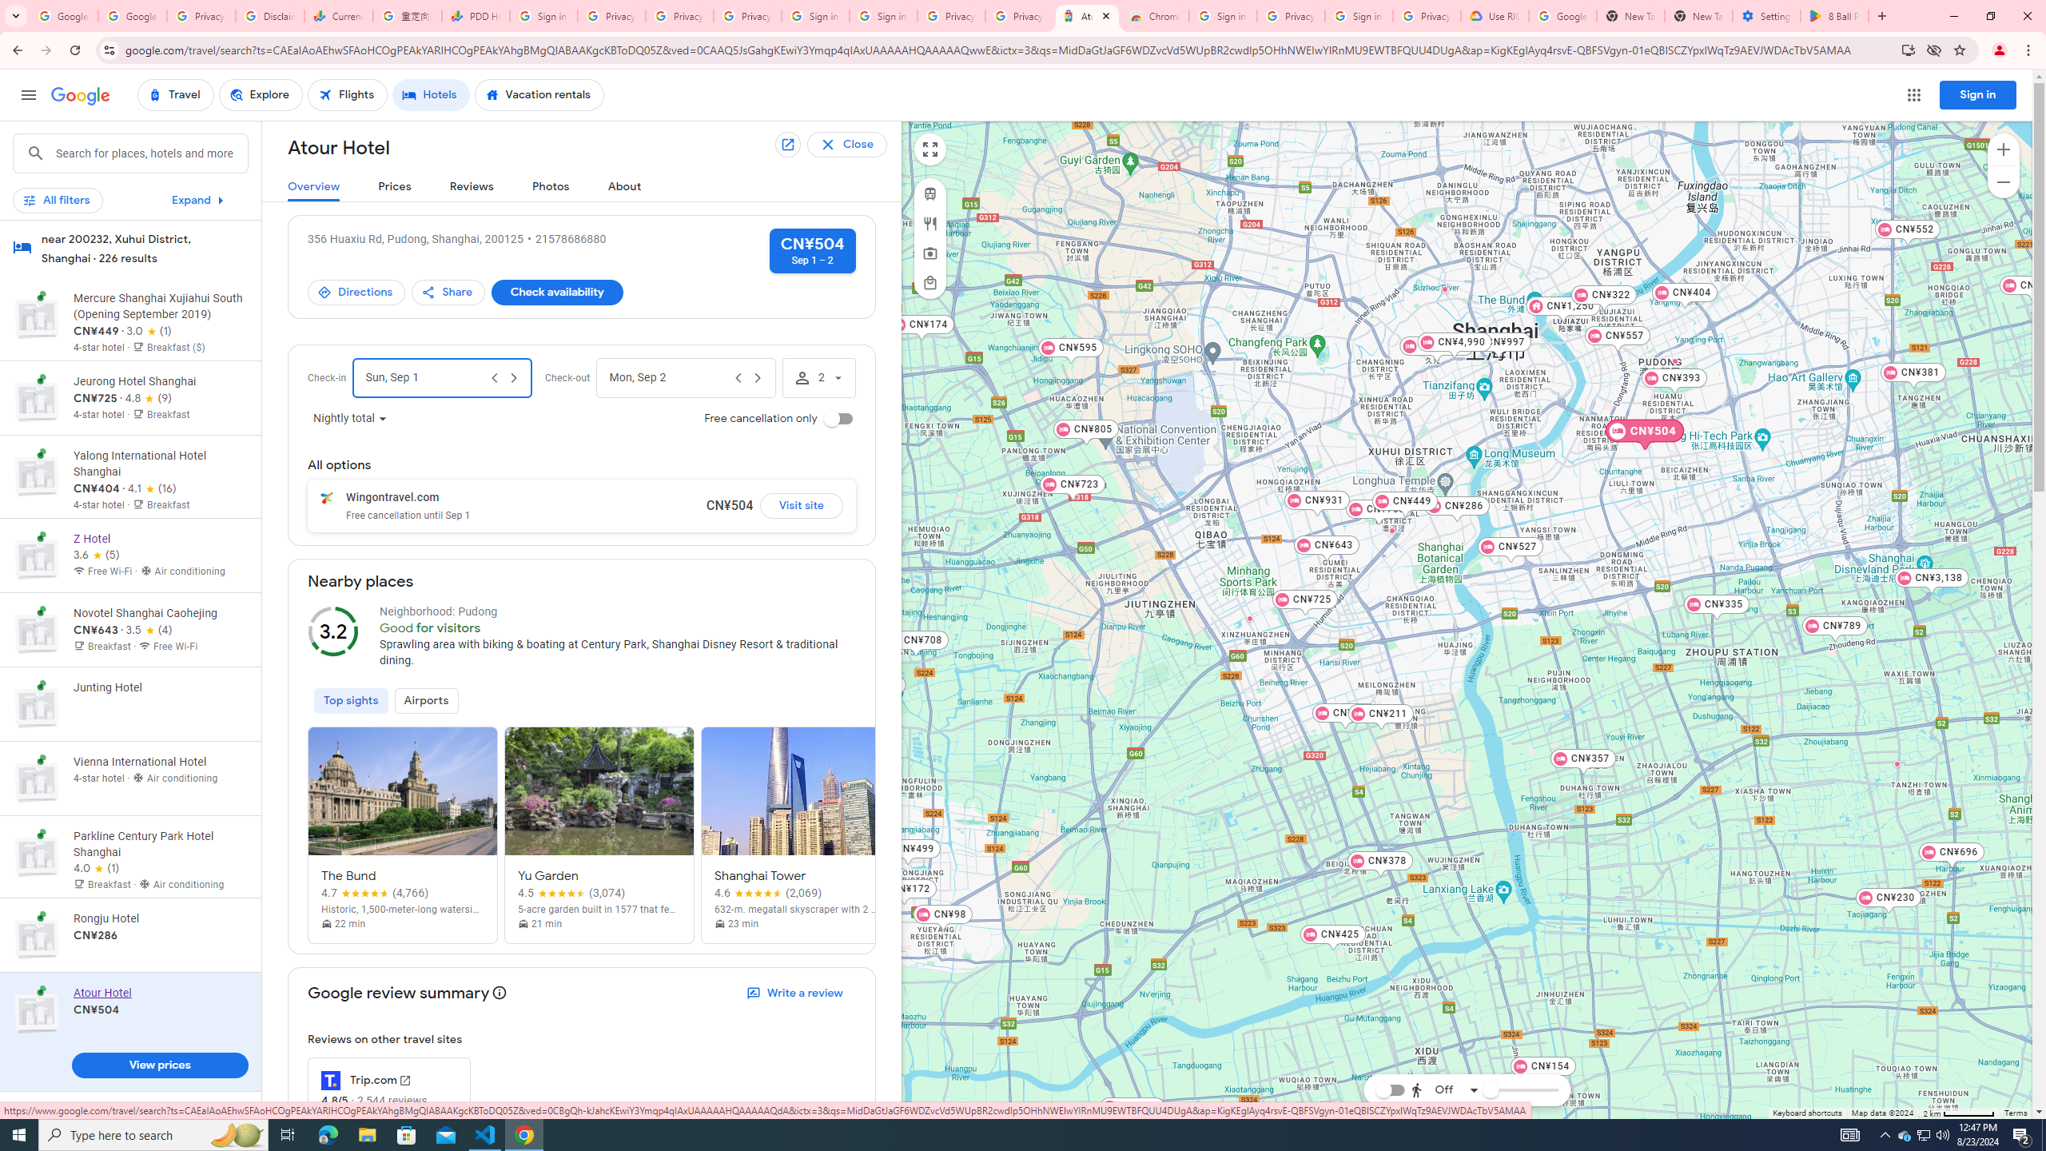  I want to click on Open in new tab, so click(787, 145).